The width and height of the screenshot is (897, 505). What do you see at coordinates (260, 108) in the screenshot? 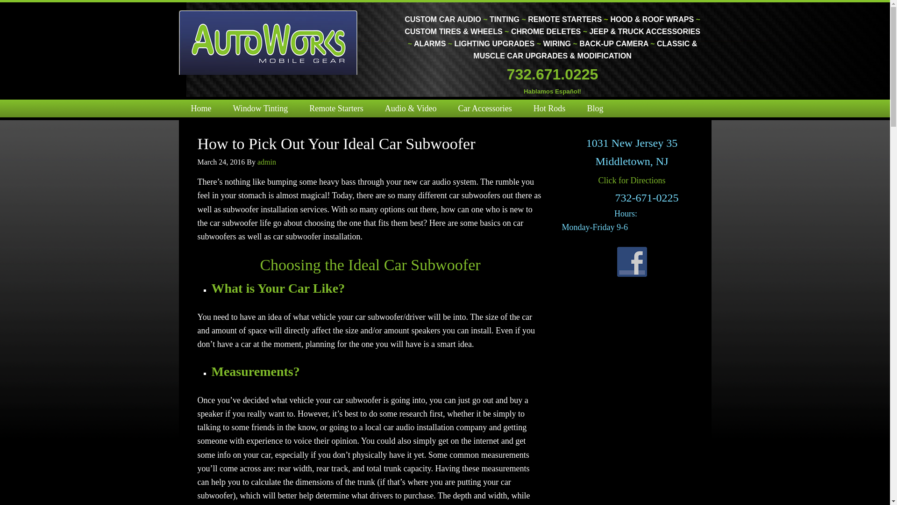
I see `Window Tinting` at bounding box center [260, 108].